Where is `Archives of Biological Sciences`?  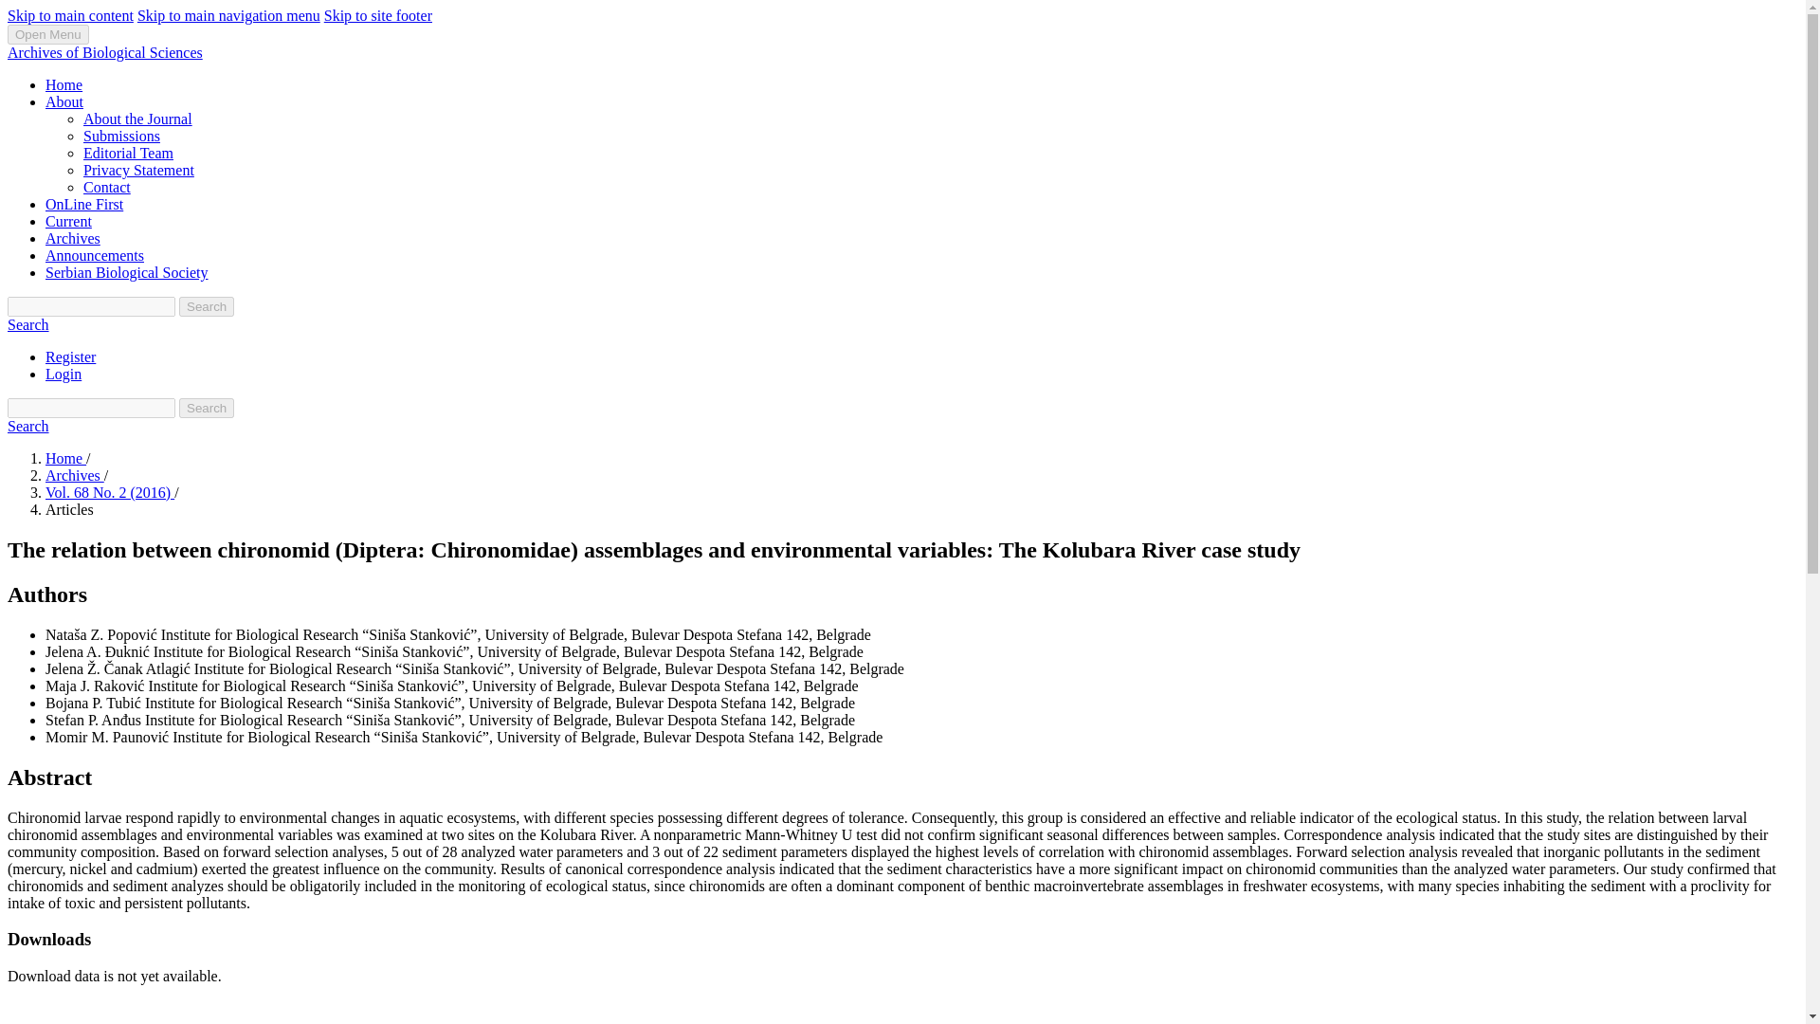 Archives of Biological Sciences is located at coordinates (104, 52).